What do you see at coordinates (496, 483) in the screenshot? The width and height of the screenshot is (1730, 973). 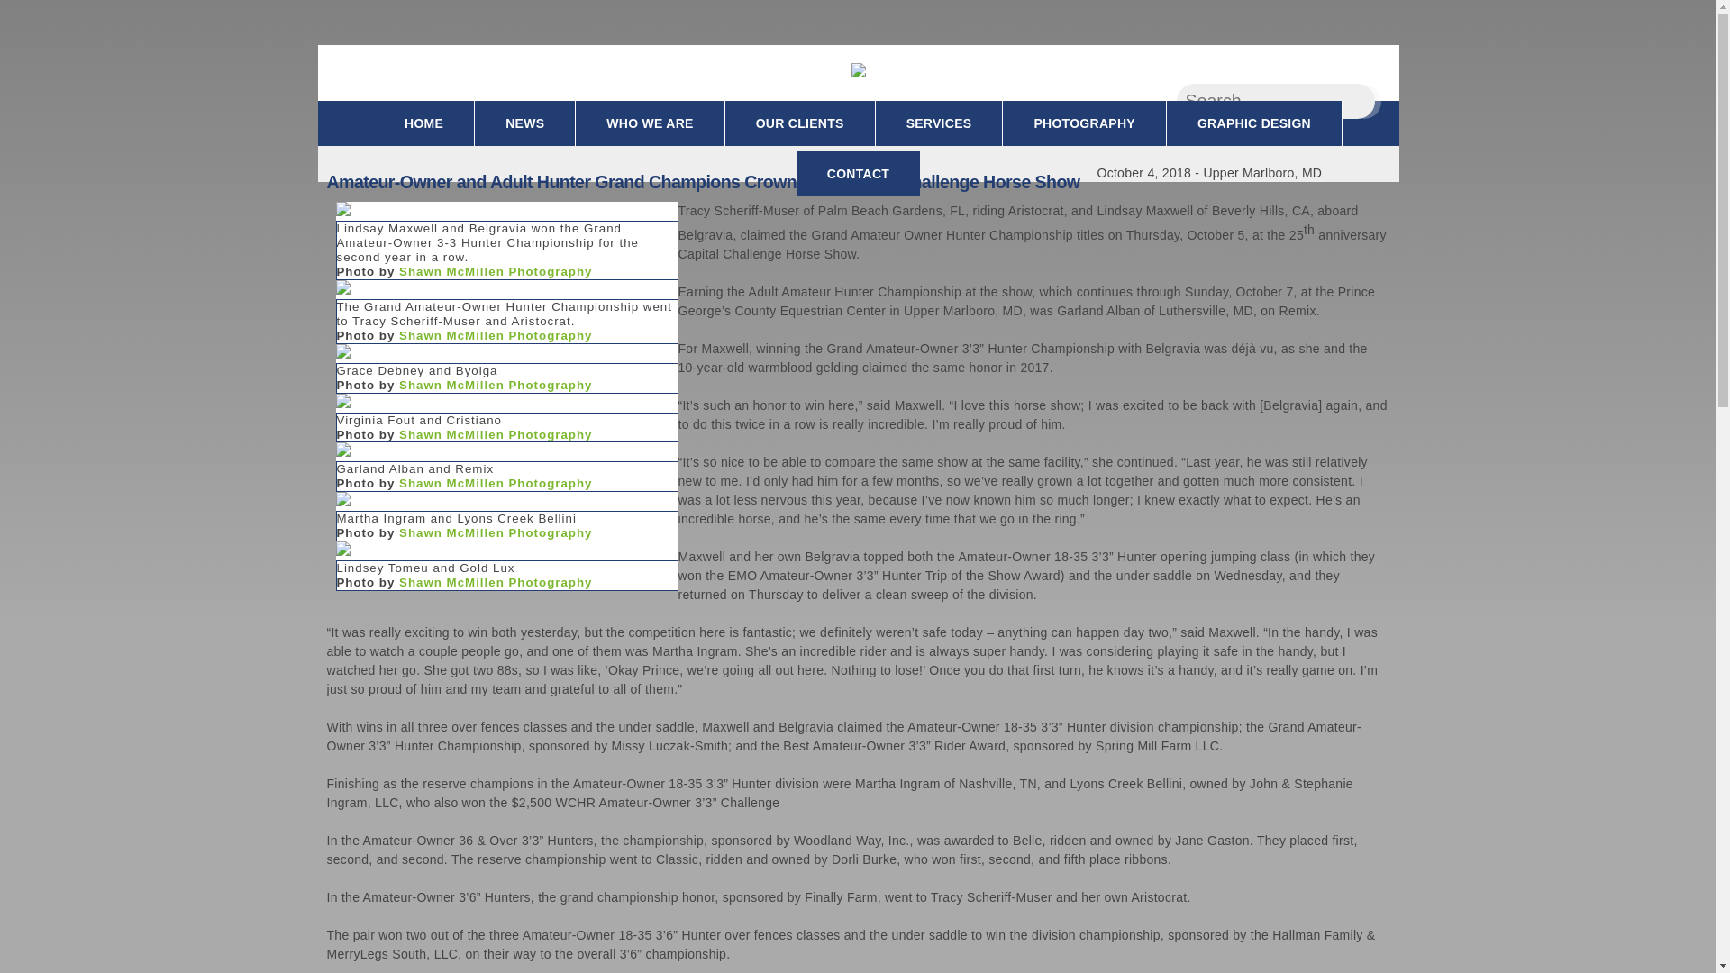 I see `Shawn McMillen Photography` at bounding box center [496, 483].